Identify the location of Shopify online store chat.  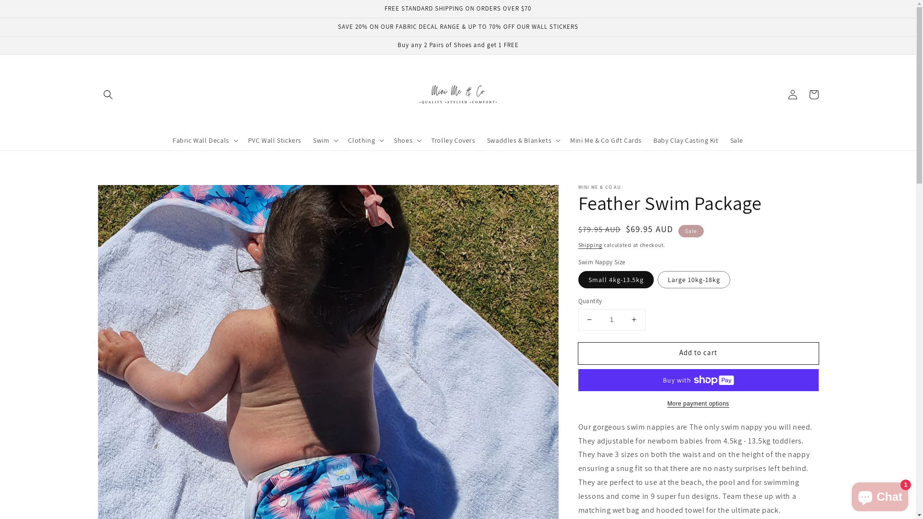
(880, 495).